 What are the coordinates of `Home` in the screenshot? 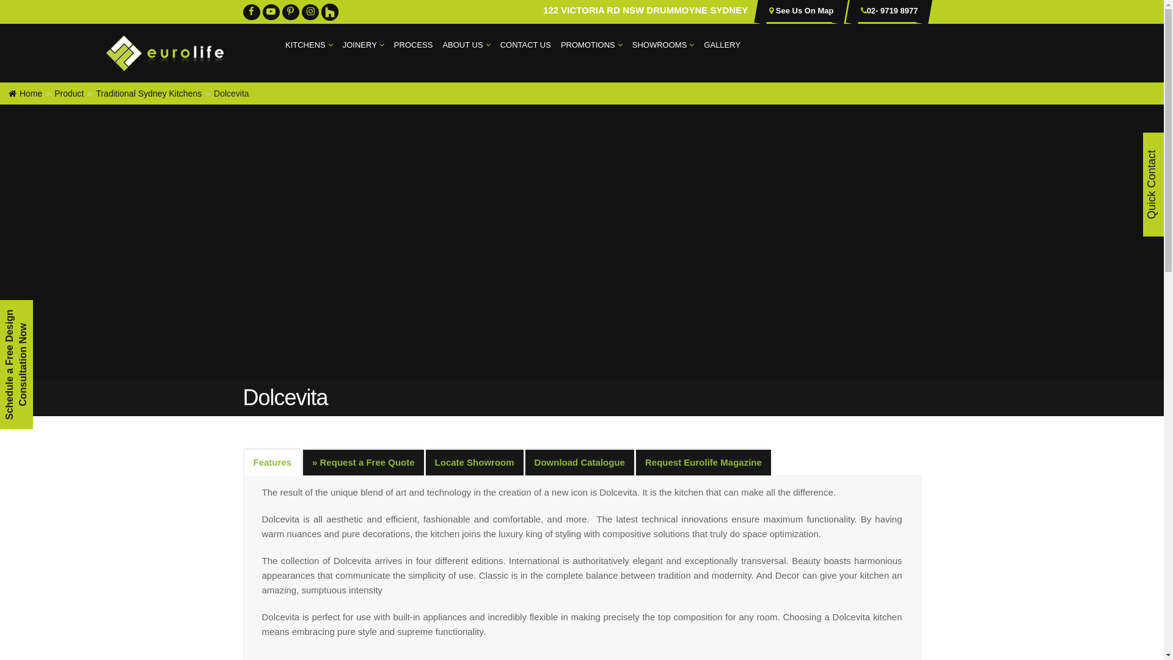 It's located at (26, 94).